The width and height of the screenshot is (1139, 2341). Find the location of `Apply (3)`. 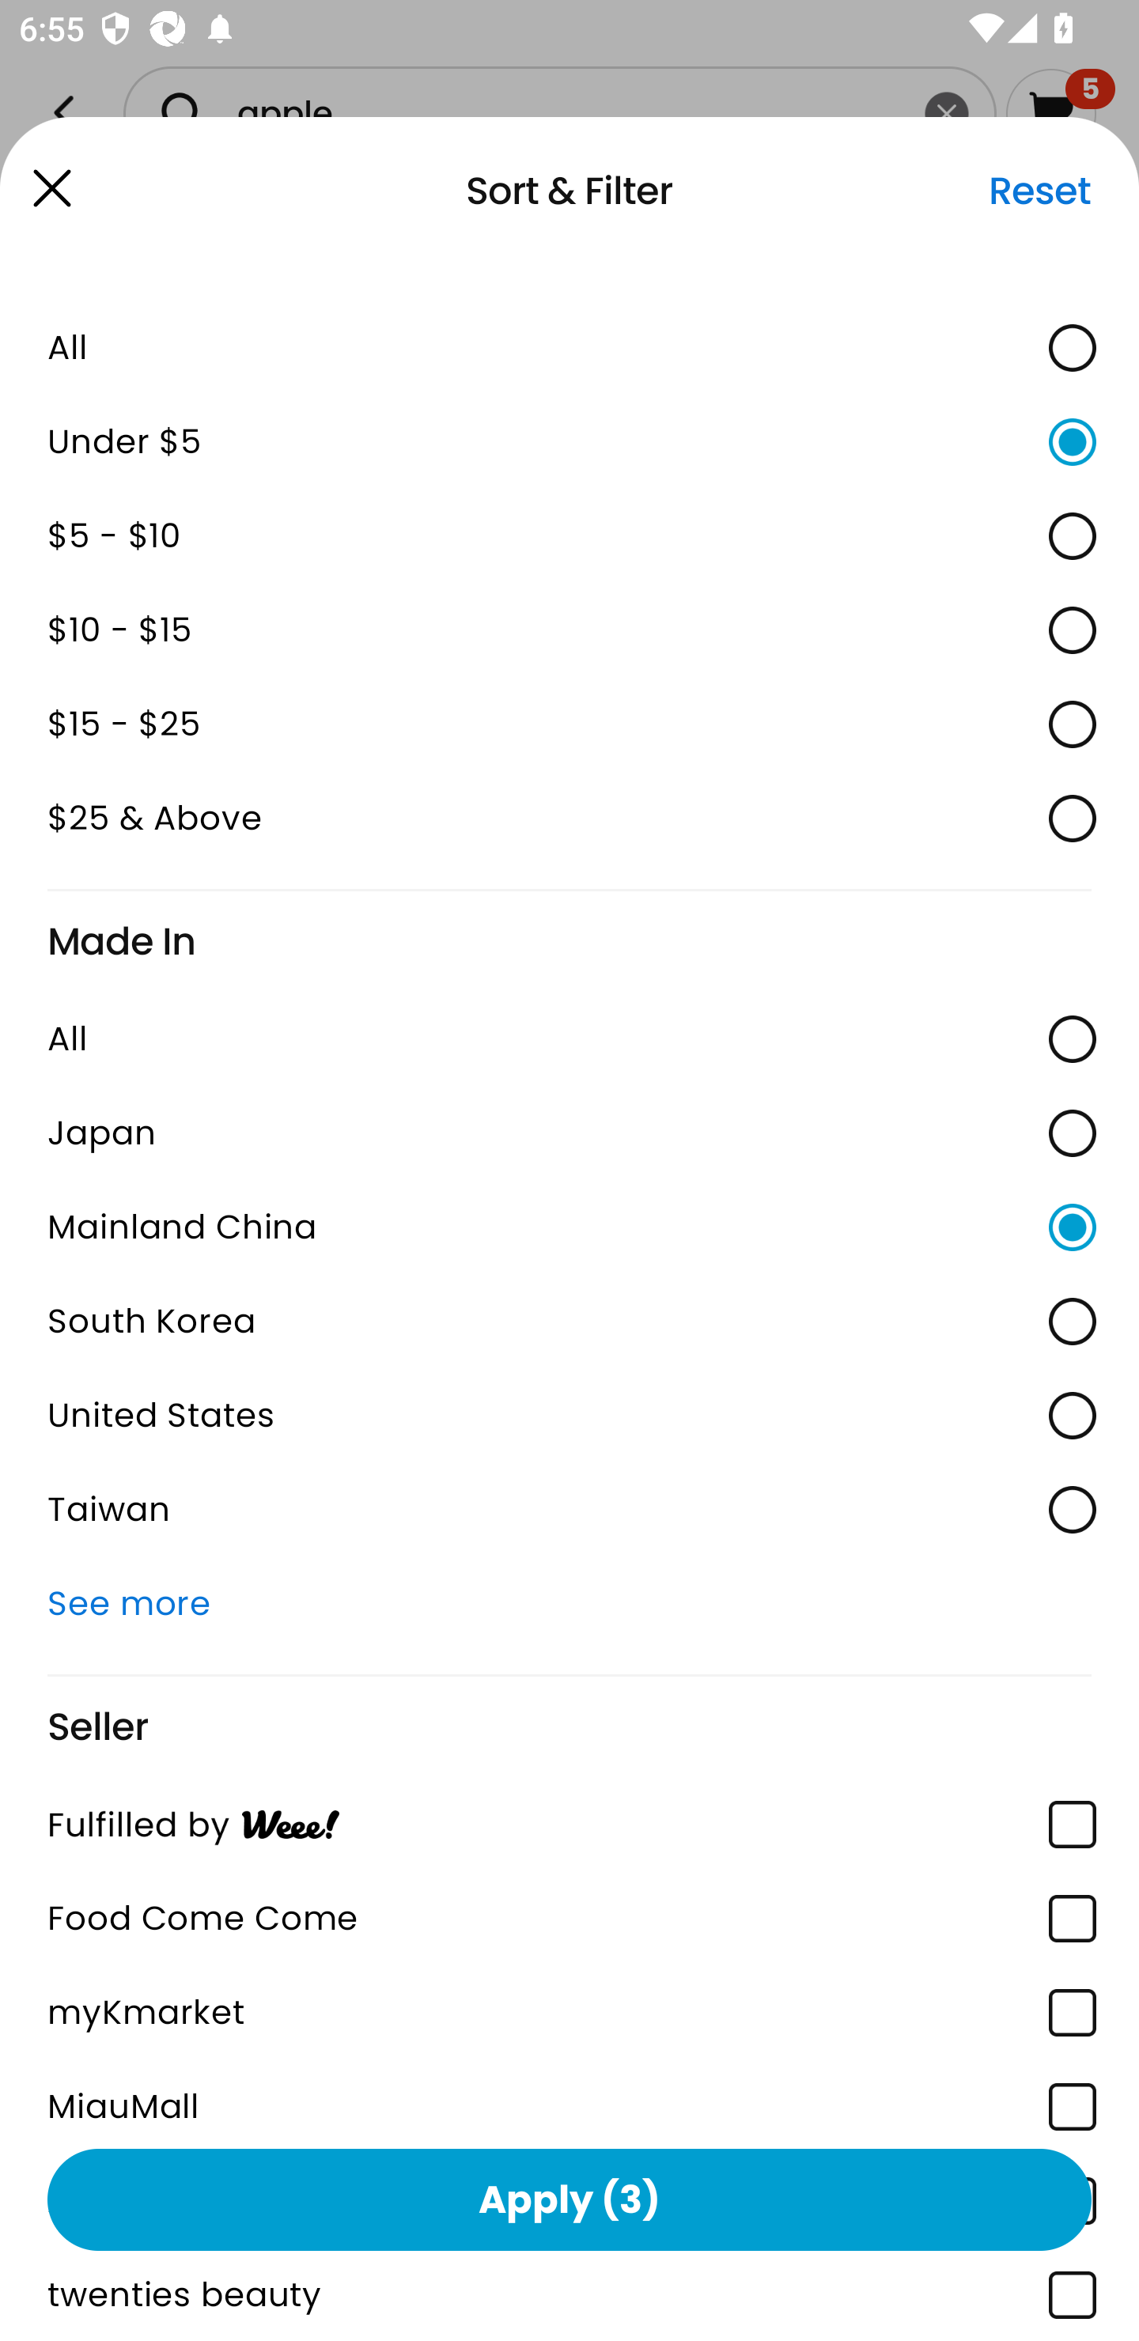

Apply (3) is located at coordinates (569, 2199).